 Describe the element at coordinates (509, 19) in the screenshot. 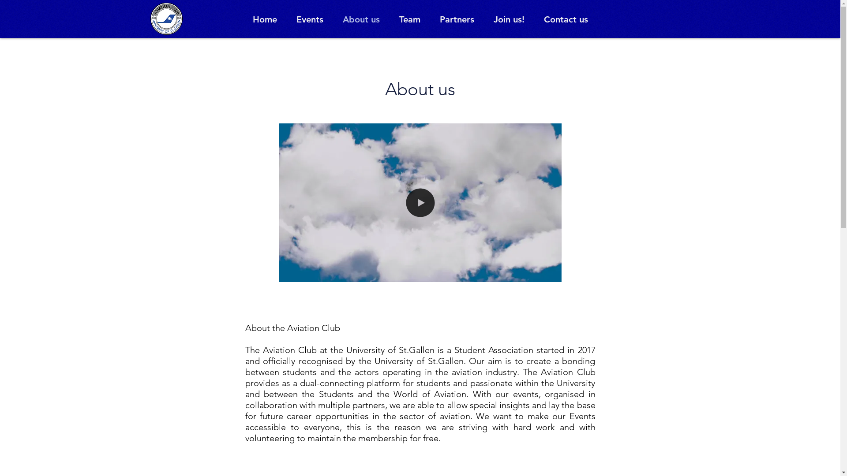

I see `Join us!` at that location.